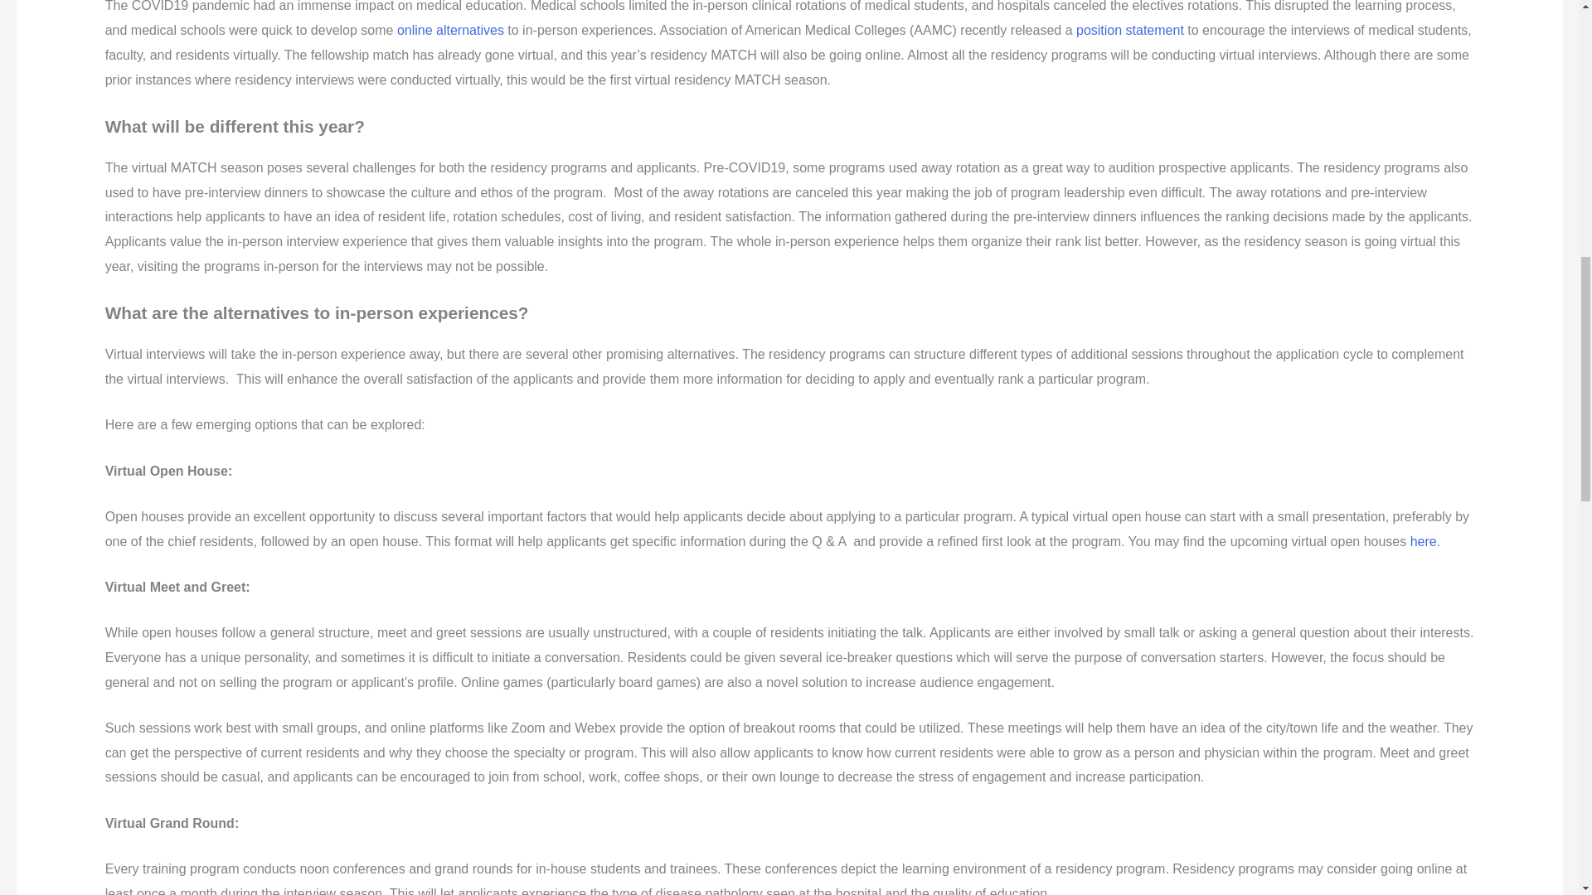 This screenshot has width=1592, height=895. What do you see at coordinates (1424, 541) in the screenshot?
I see `here` at bounding box center [1424, 541].